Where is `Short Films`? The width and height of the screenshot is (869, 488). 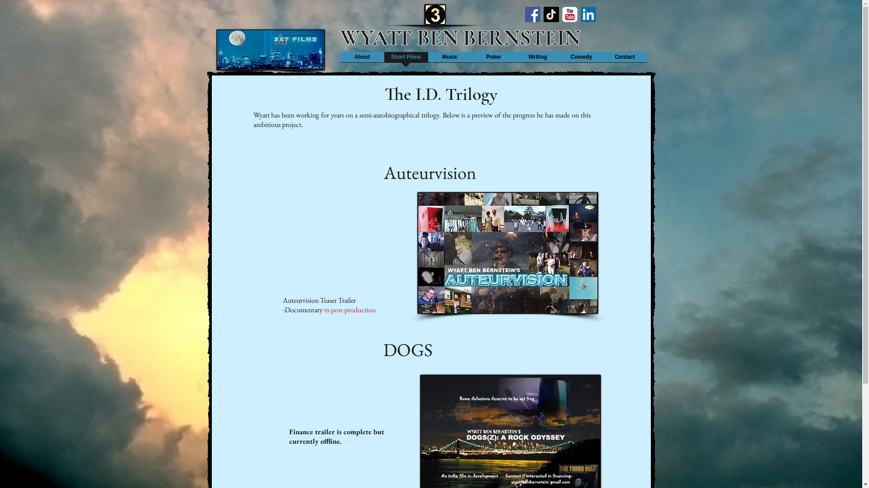
Short Films is located at coordinates (406, 60).